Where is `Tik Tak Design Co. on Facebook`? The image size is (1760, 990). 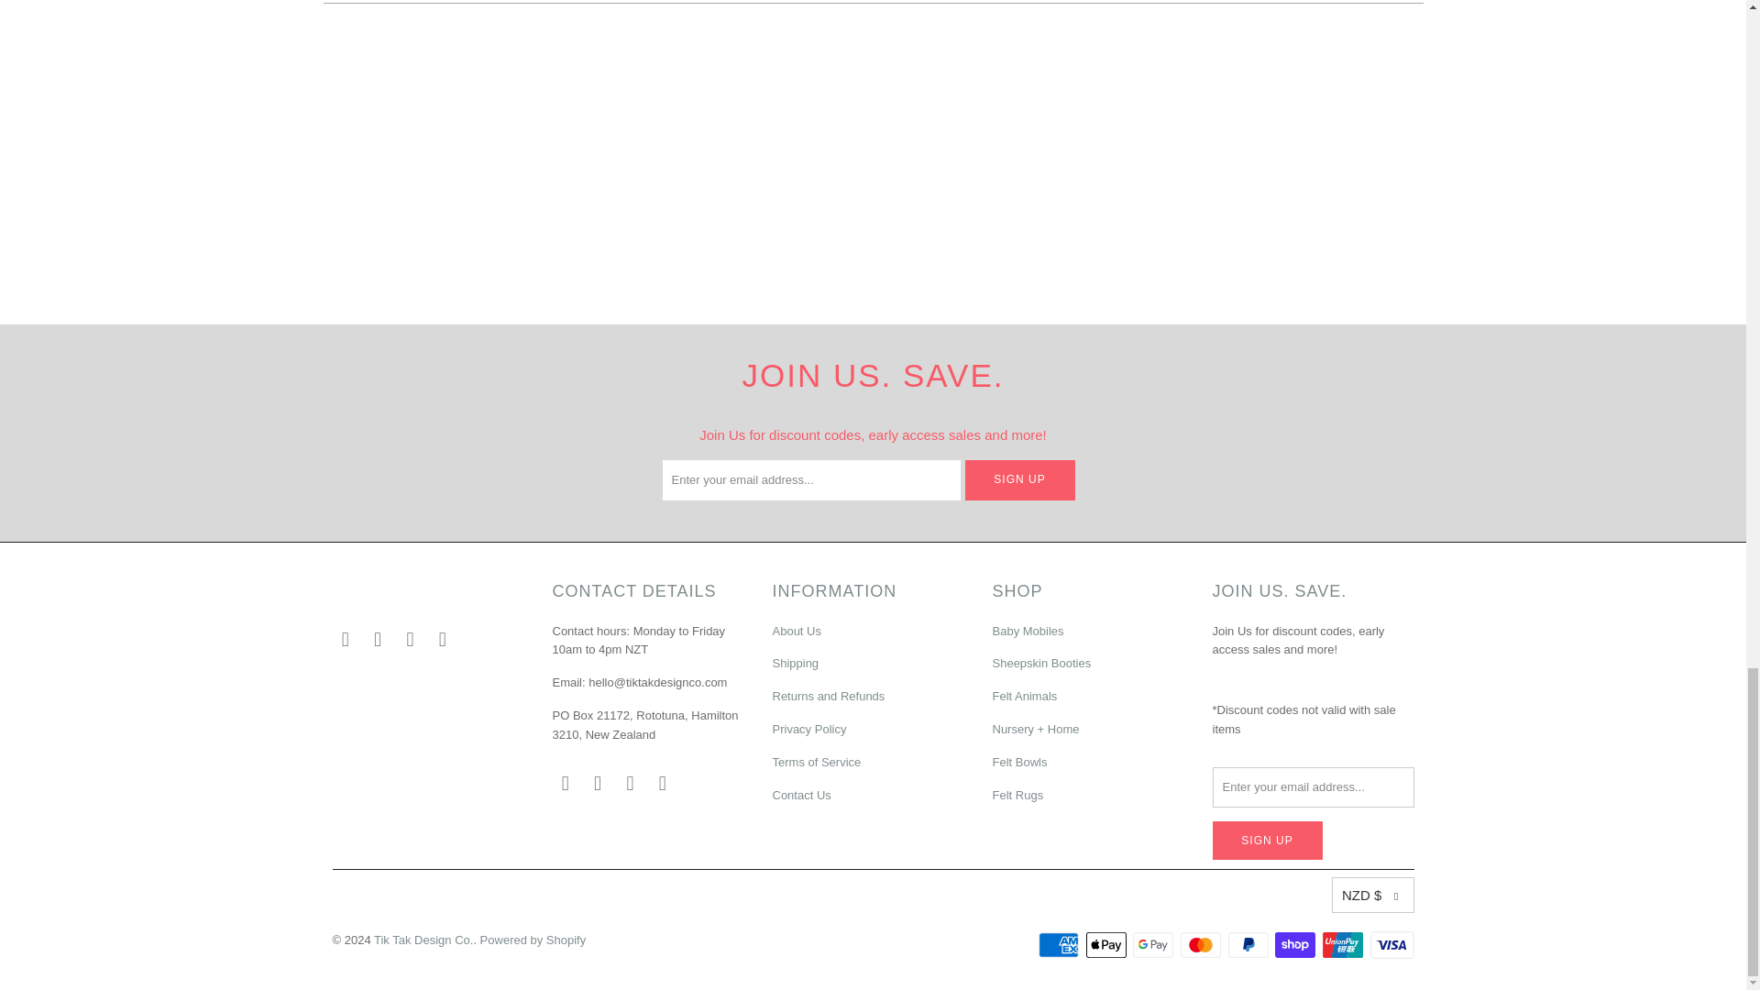
Tik Tak Design Co. on Facebook is located at coordinates (345, 639).